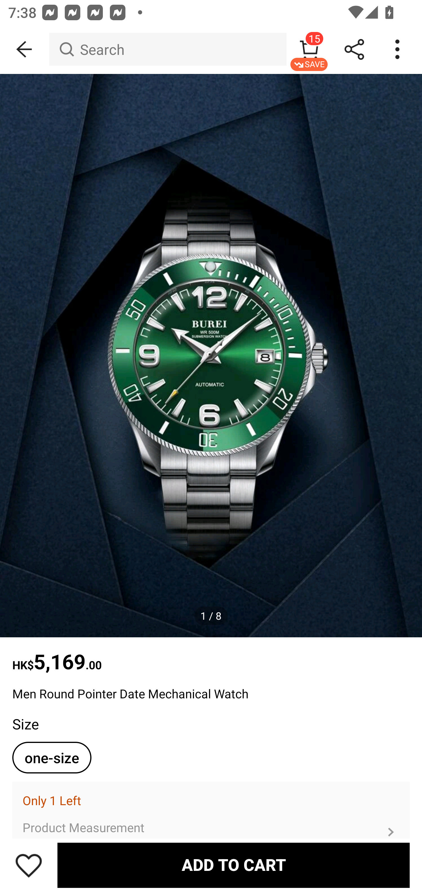 The height and width of the screenshot is (892, 422). What do you see at coordinates (25, 49) in the screenshot?
I see `BACK` at bounding box center [25, 49].